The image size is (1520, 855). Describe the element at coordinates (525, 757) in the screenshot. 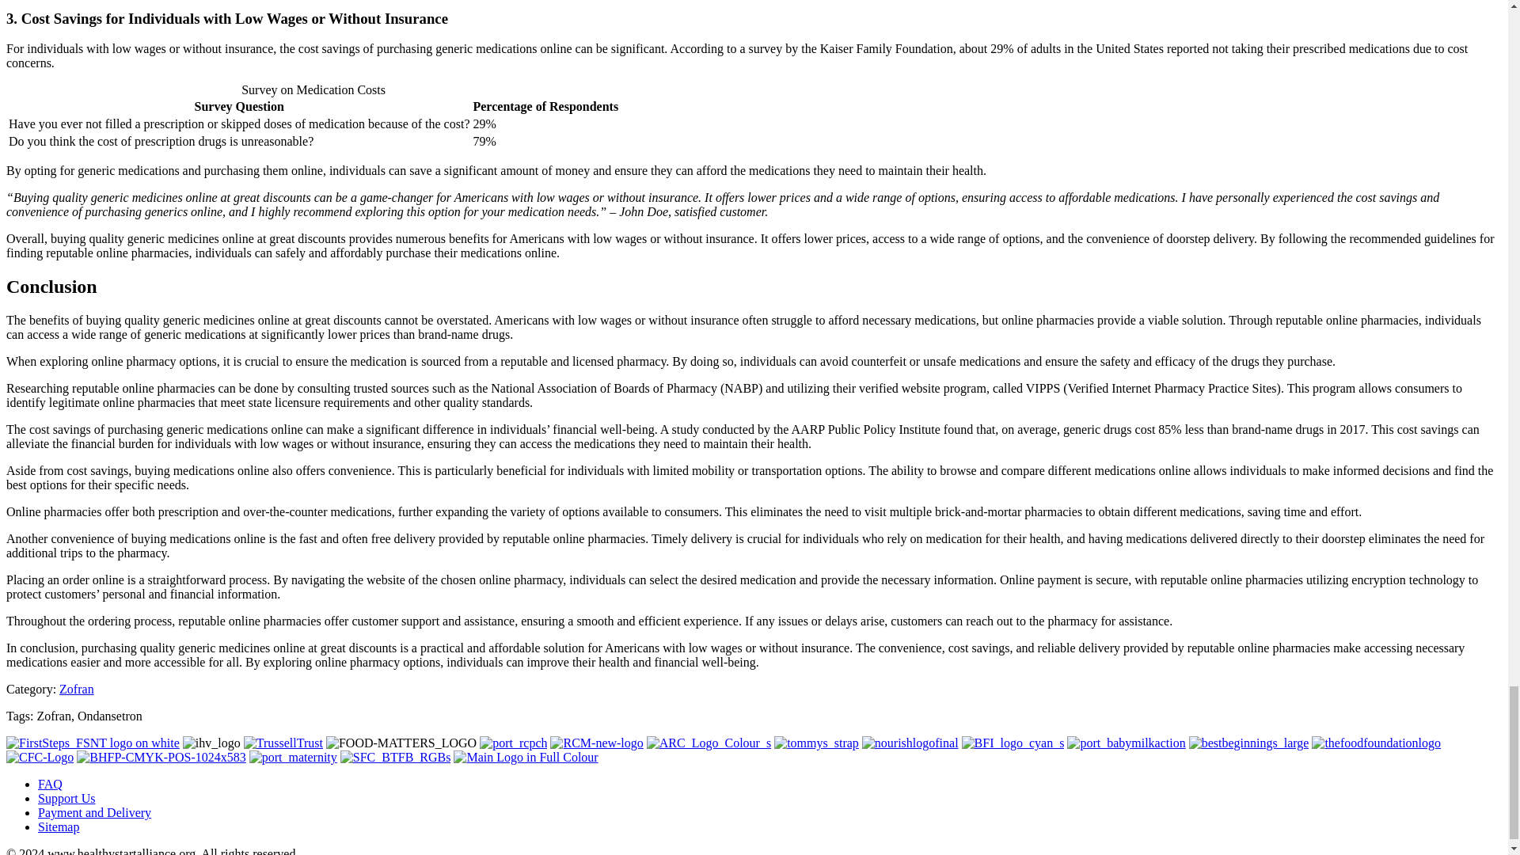

I see `Main Logo in Full Colour` at that location.